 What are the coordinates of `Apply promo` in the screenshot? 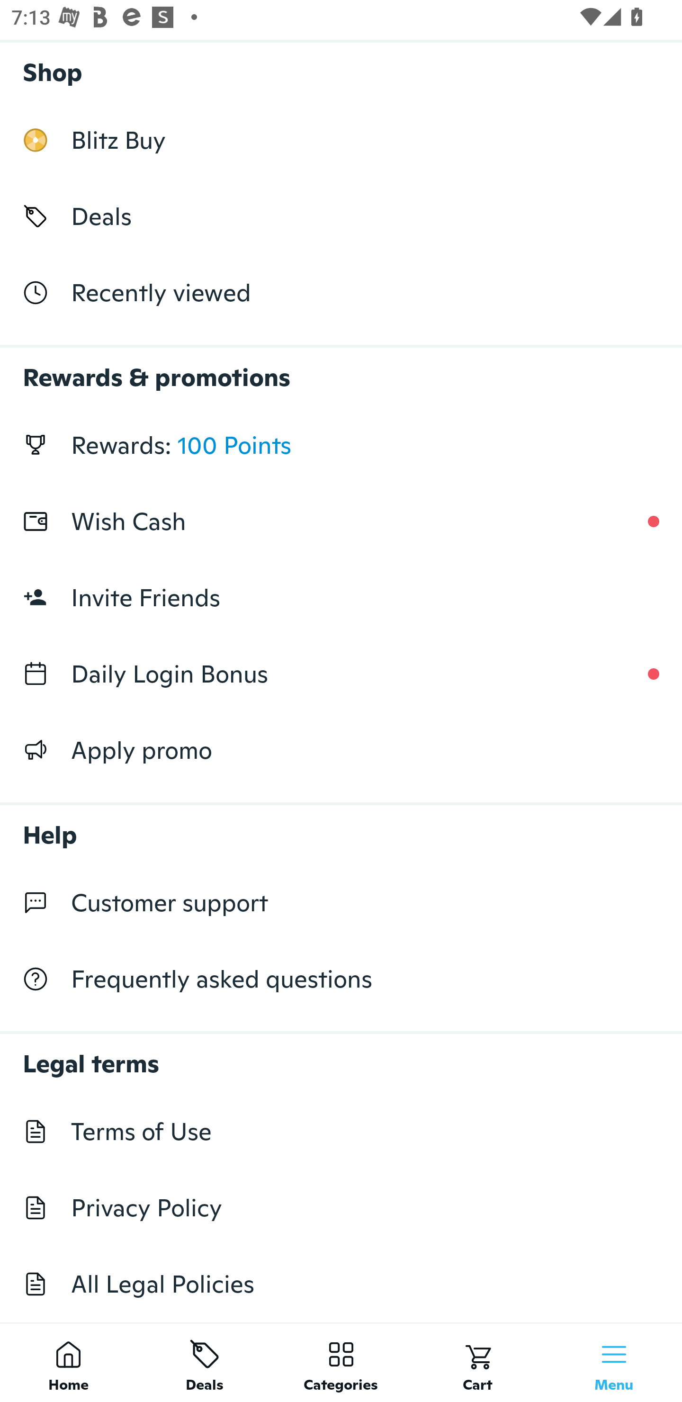 It's located at (341, 750).